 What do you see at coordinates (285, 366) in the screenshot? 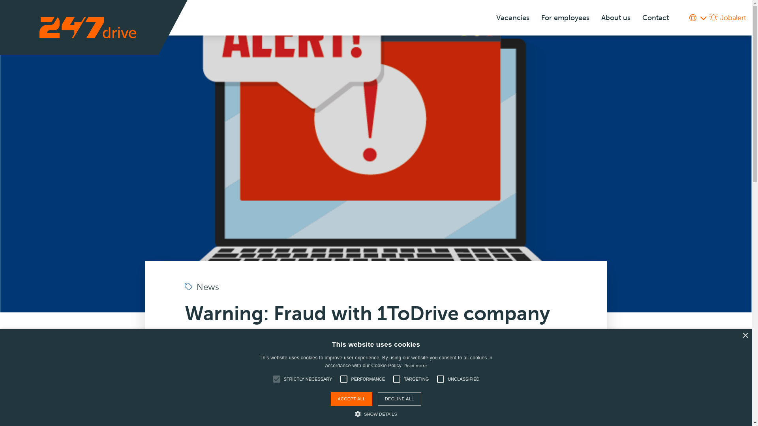
I see `Back to overview` at bounding box center [285, 366].